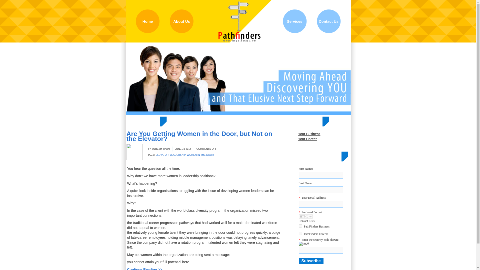 This screenshot has height=270, width=480. Describe the element at coordinates (147, 21) in the screenshot. I see `Home` at that location.